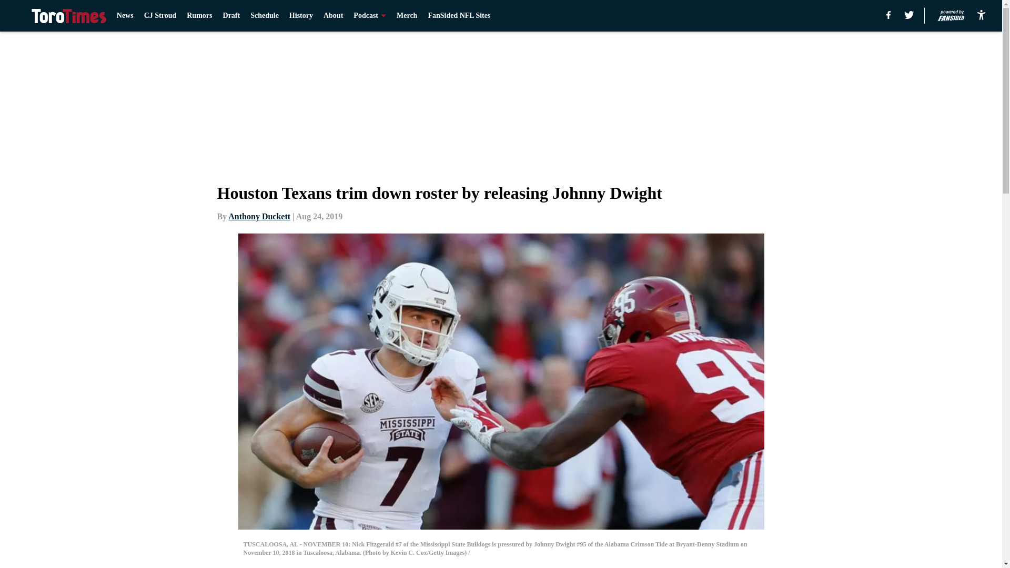  What do you see at coordinates (264, 16) in the screenshot?
I see `Schedule` at bounding box center [264, 16].